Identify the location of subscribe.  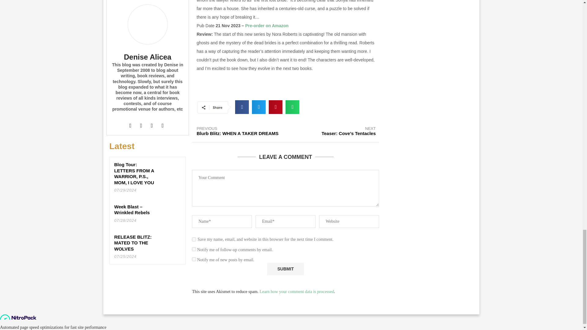
(194, 249).